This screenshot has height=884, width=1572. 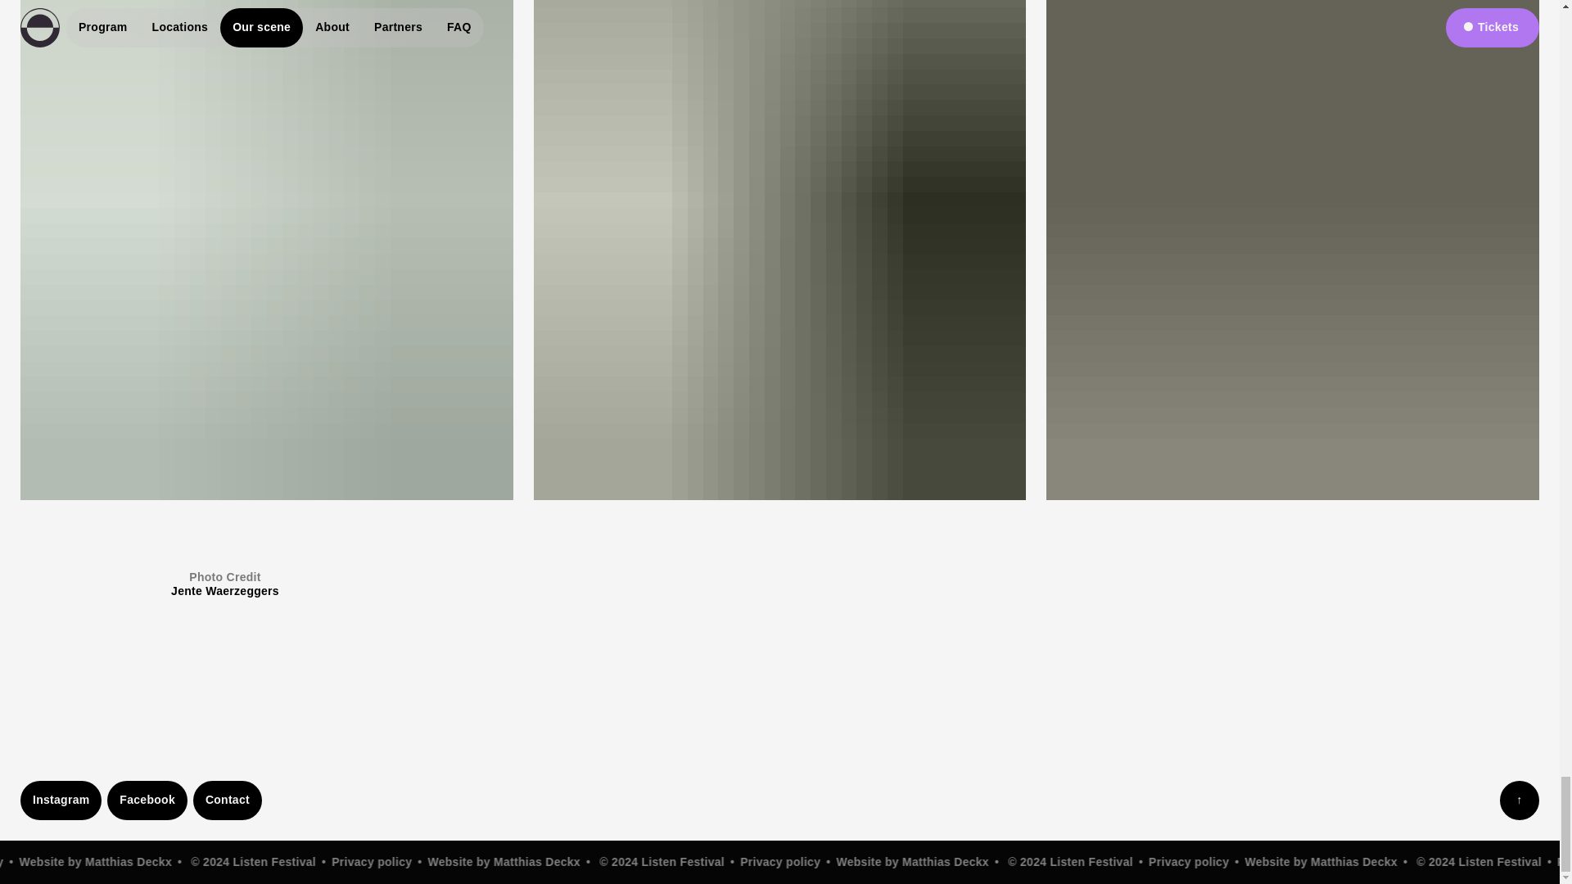 I want to click on Matthias Deckx, so click(x=1291, y=861).